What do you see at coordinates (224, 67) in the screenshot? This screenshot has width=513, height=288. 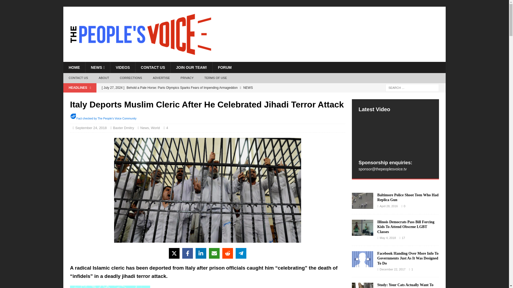 I see `FORUM` at bounding box center [224, 67].